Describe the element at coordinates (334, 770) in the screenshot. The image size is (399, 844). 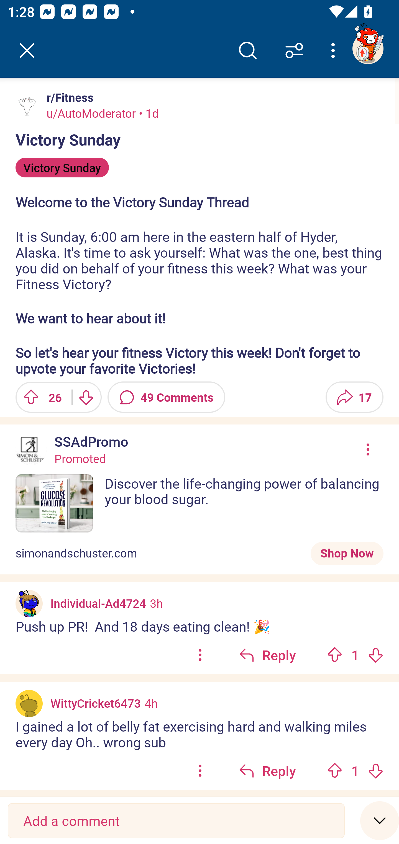
I see `Upvote` at that location.